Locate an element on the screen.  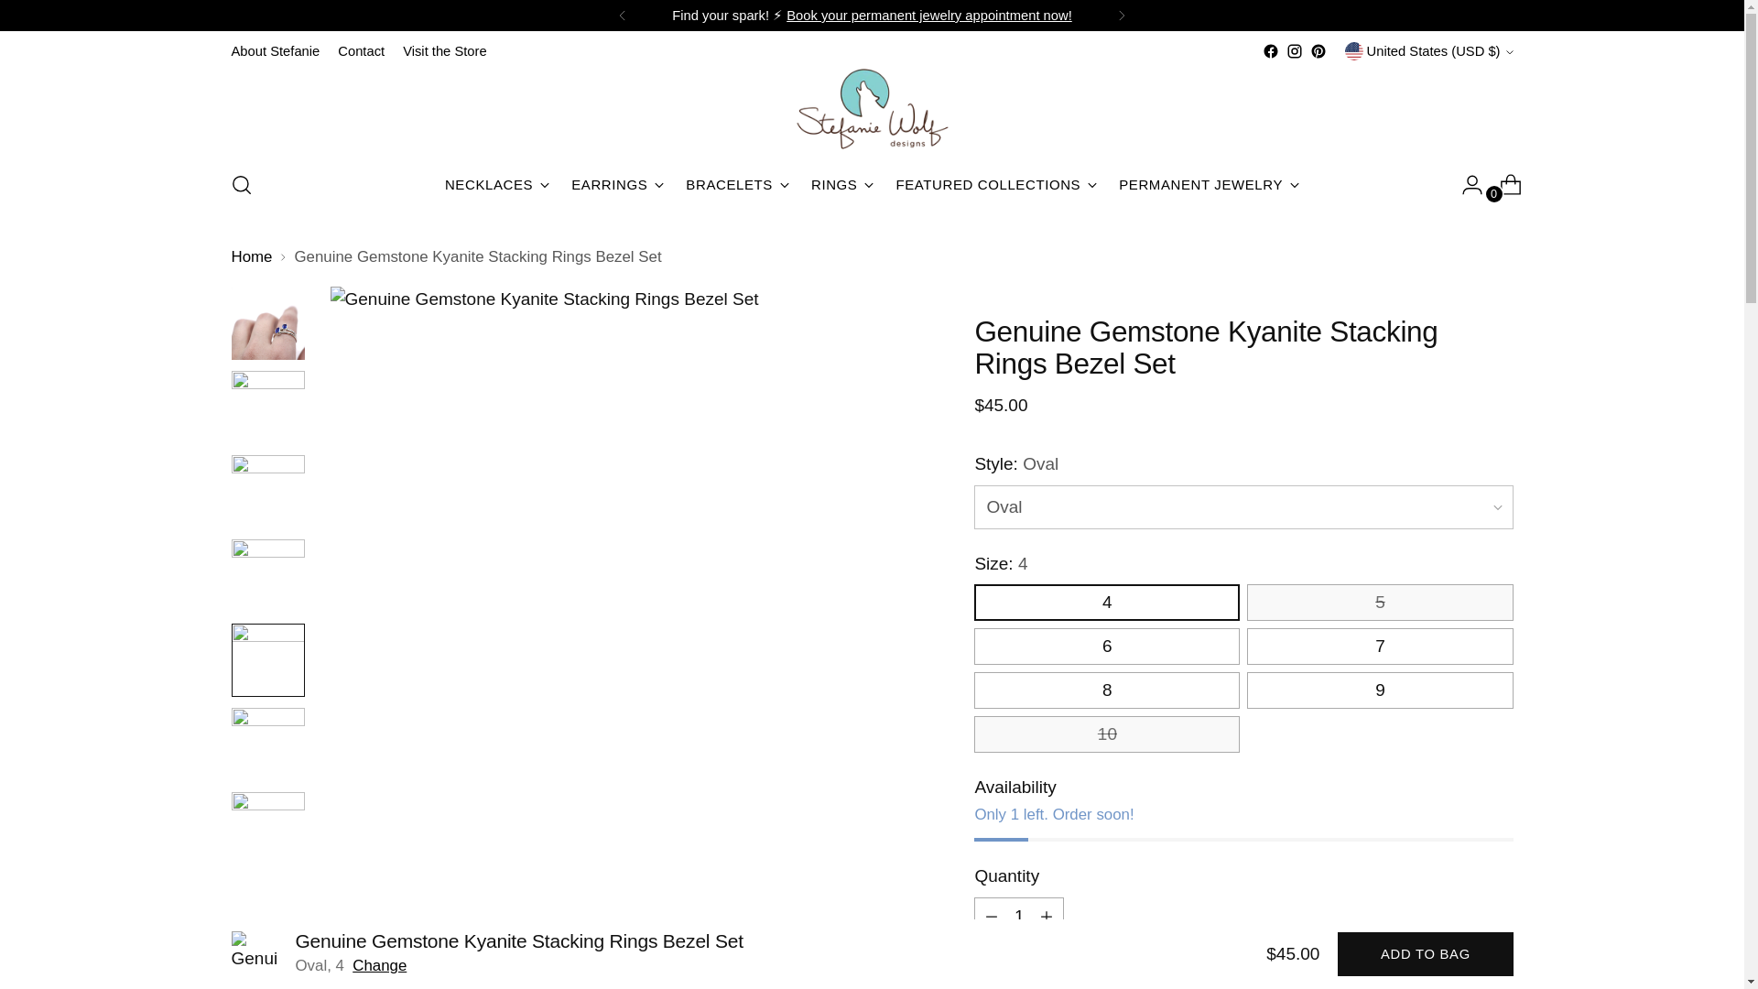
Stefanie Wolf Designs on Instagram is located at coordinates (1295, 51).